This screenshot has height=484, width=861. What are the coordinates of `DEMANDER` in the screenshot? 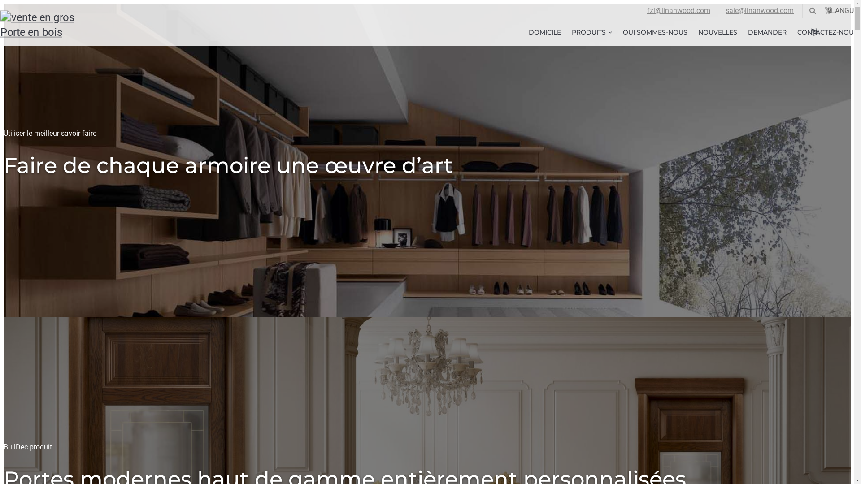 It's located at (767, 33).